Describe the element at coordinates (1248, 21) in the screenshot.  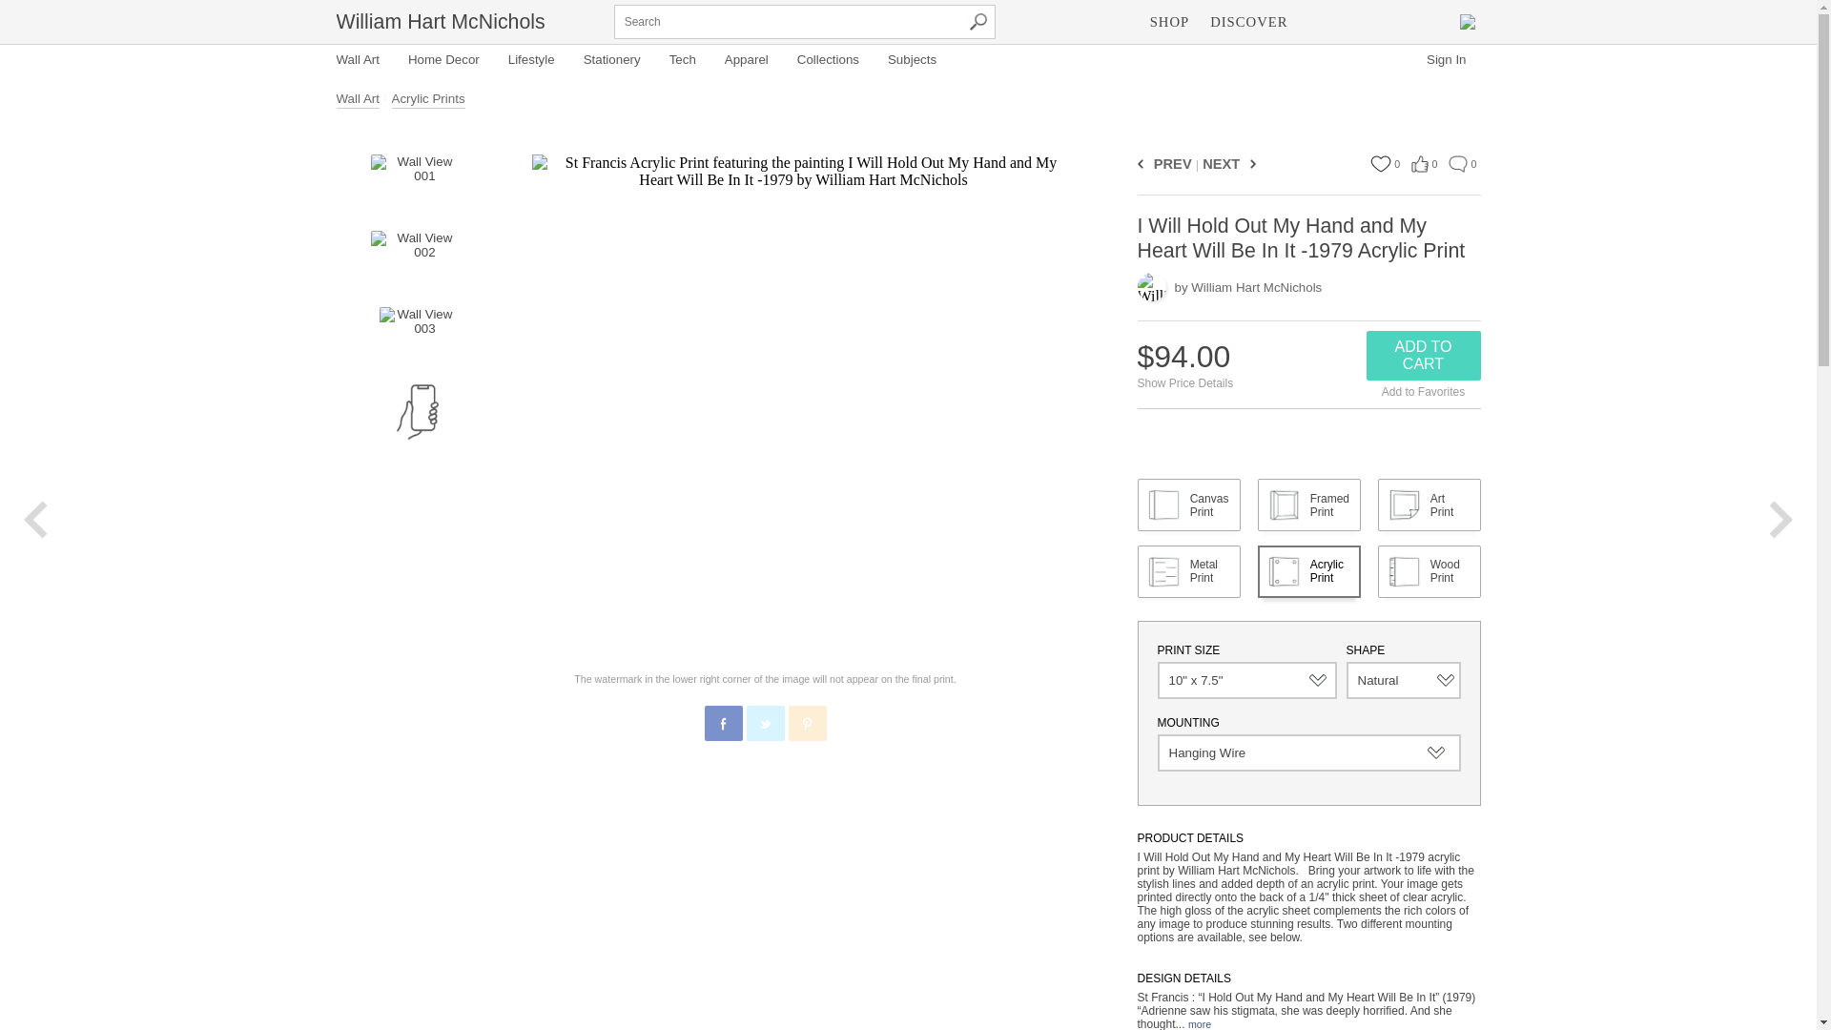
I see `DISCOVER` at that location.